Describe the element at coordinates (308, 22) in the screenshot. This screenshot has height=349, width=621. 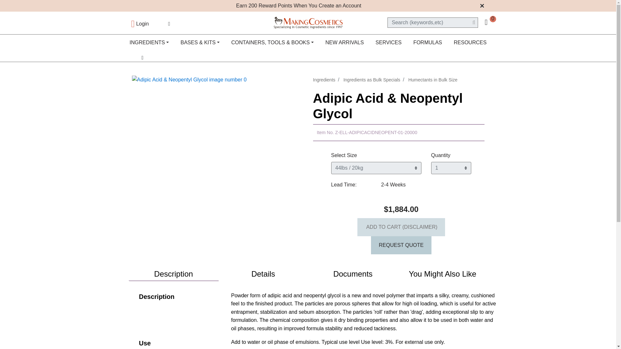
I see `MakingCosmetics Inc. Home` at that location.